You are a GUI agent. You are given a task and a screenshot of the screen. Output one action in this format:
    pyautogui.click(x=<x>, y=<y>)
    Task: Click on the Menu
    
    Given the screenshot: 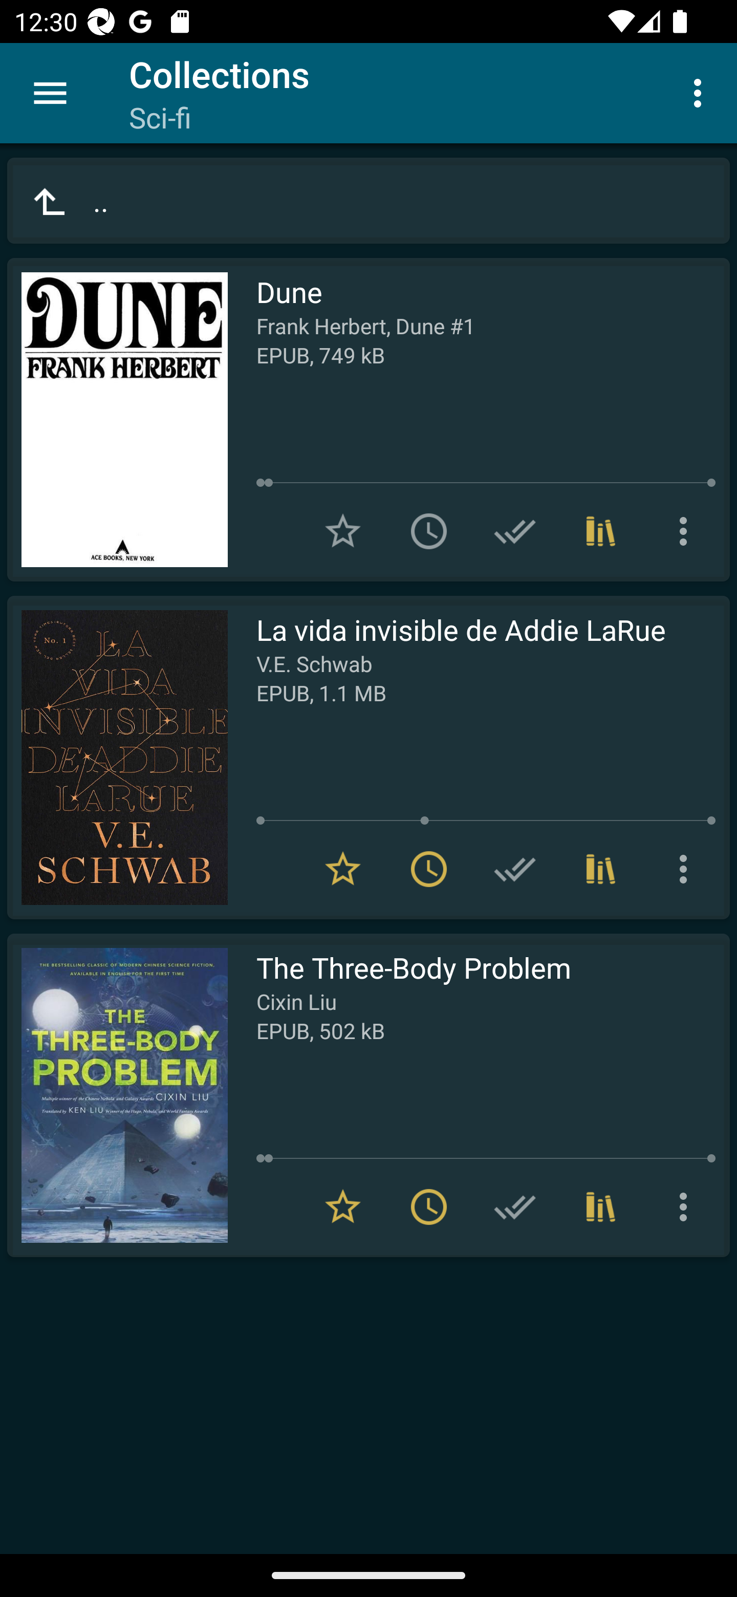 What is the action you would take?
    pyautogui.click(x=50, y=93)
    